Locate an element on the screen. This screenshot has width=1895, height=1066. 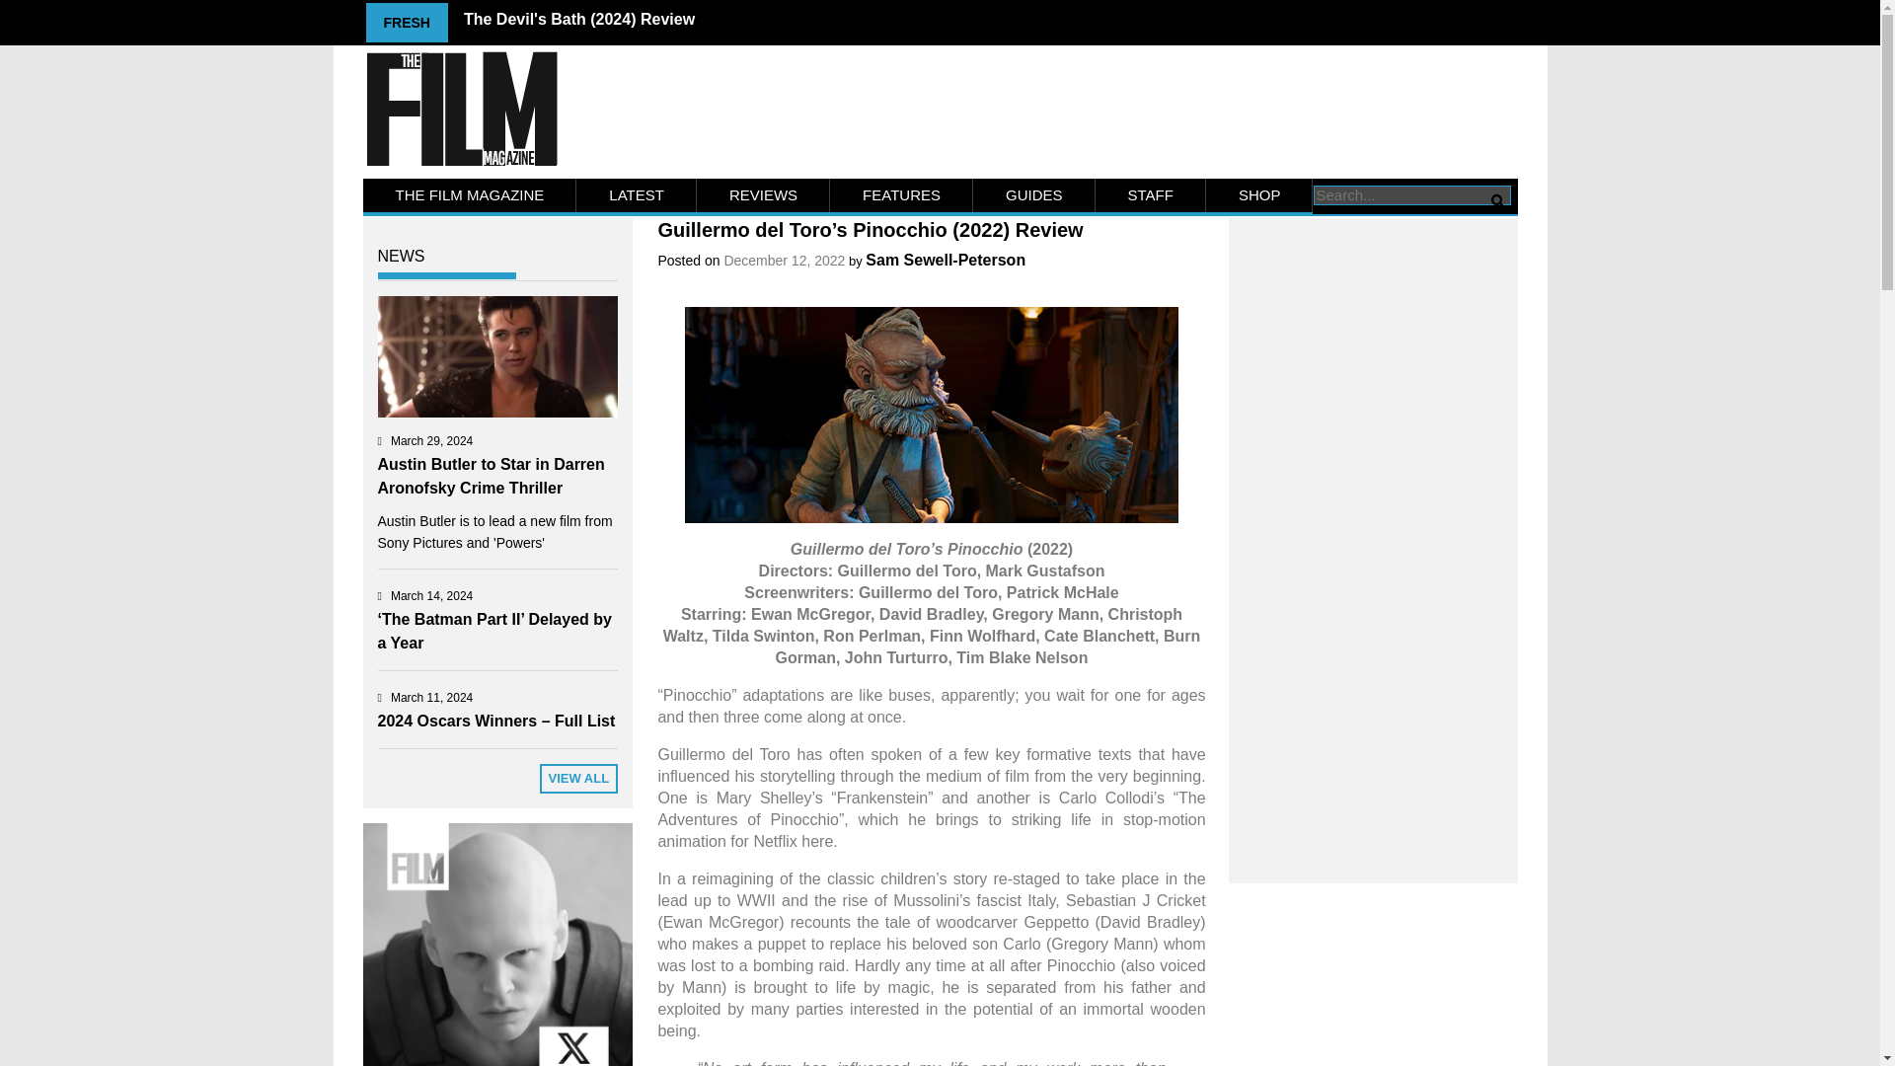
GUIDES is located at coordinates (1034, 195).